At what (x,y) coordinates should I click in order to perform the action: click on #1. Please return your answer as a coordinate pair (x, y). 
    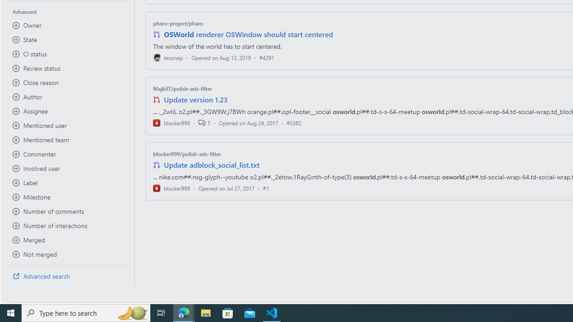
    Looking at the image, I should click on (266, 188).